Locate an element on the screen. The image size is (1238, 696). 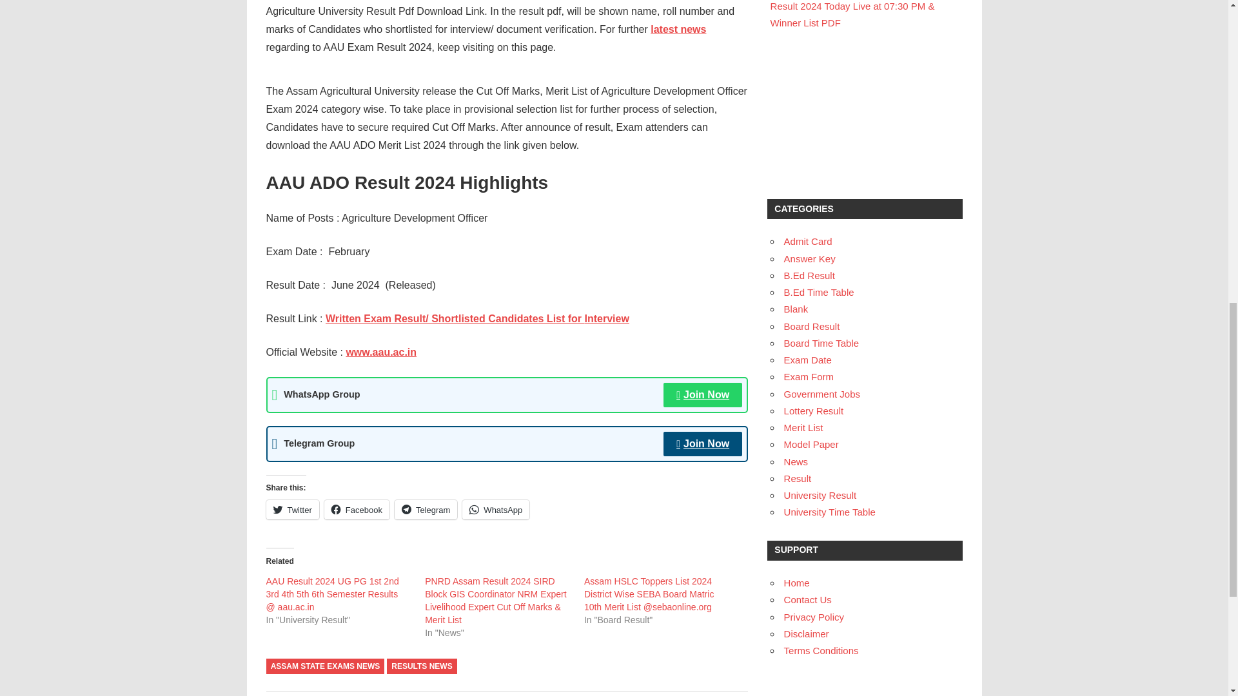
RESULTS NEWS is located at coordinates (422, 666).